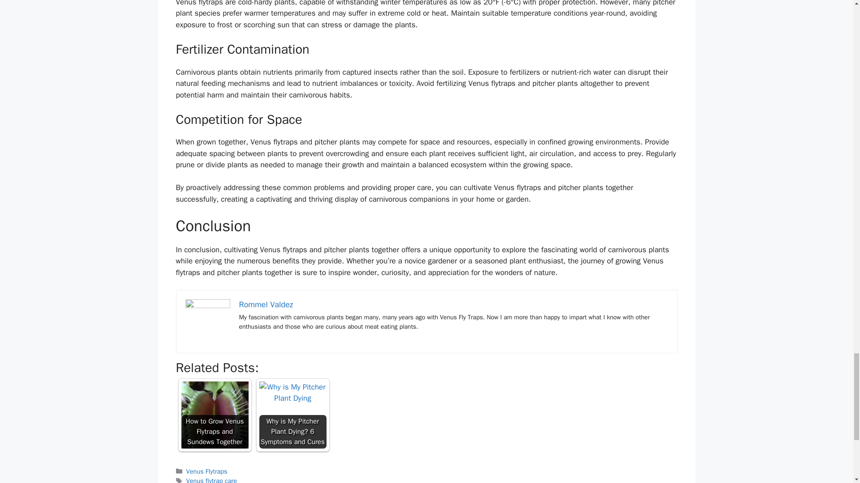 The image size is (860, 483). Describe the element at coordinates (292, 415) in the screenshot. I see `Why is My Pitcher Plant Dying? 6 Symptoms and Cures` at that location.